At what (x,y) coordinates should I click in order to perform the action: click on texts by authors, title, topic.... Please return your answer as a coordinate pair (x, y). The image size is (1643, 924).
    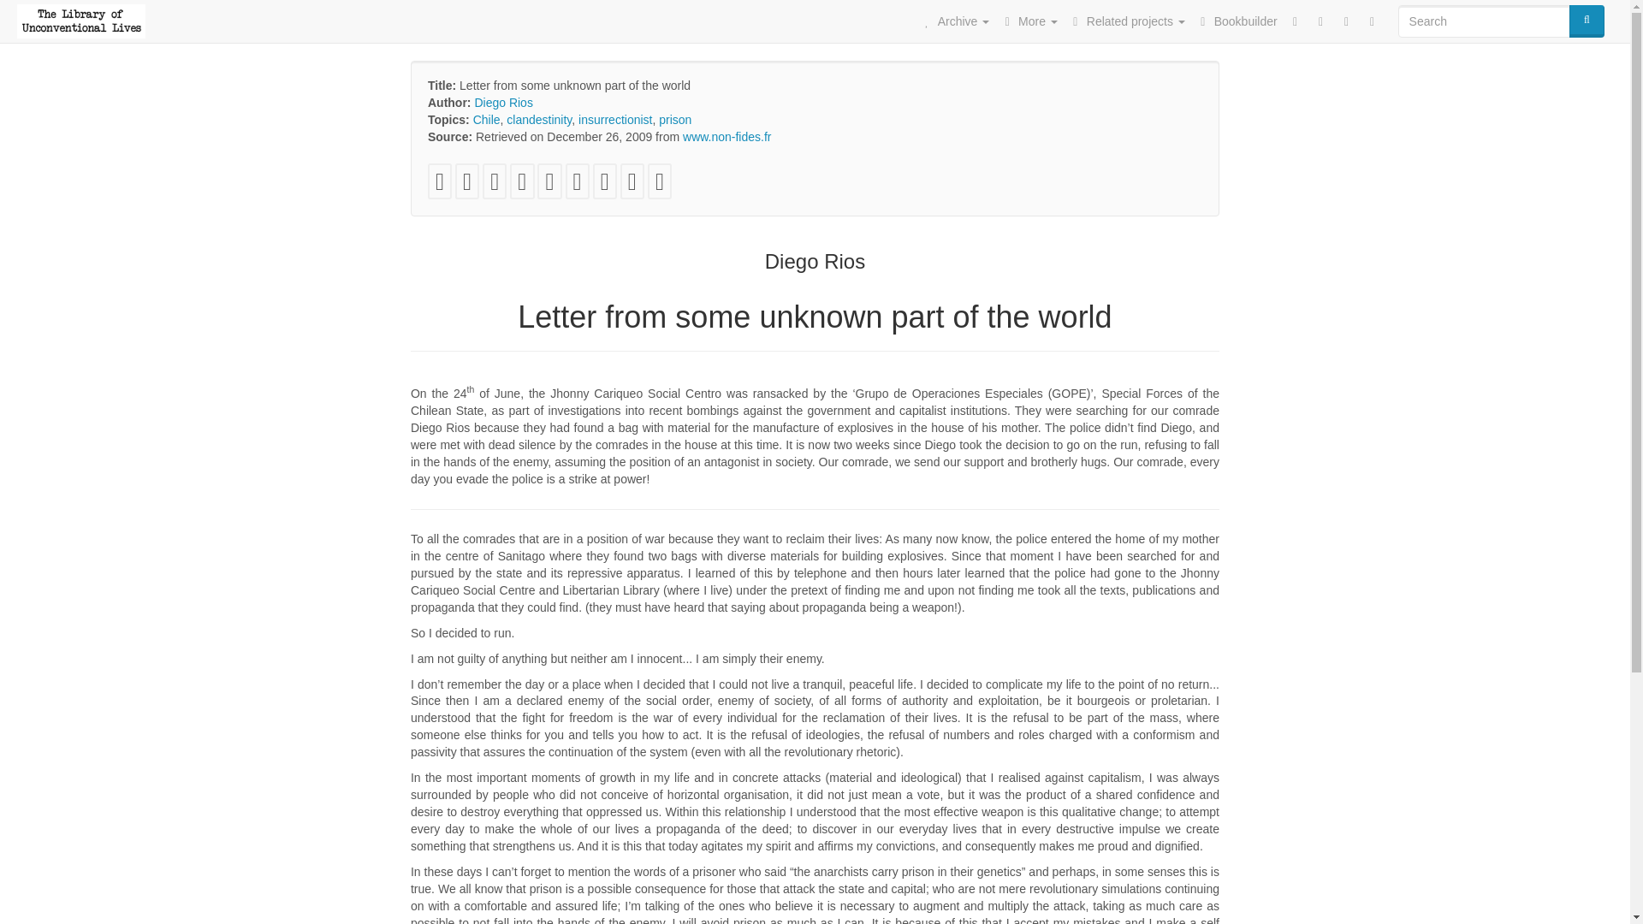
    Looking at the image, I should click on (955, 21).